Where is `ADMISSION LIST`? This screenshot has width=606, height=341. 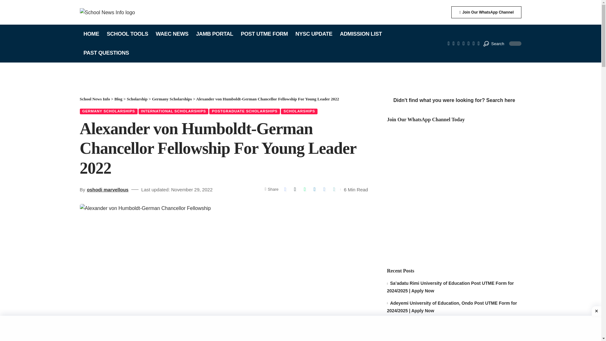
ADMISSION LIST is located at coordinates (361, 34).